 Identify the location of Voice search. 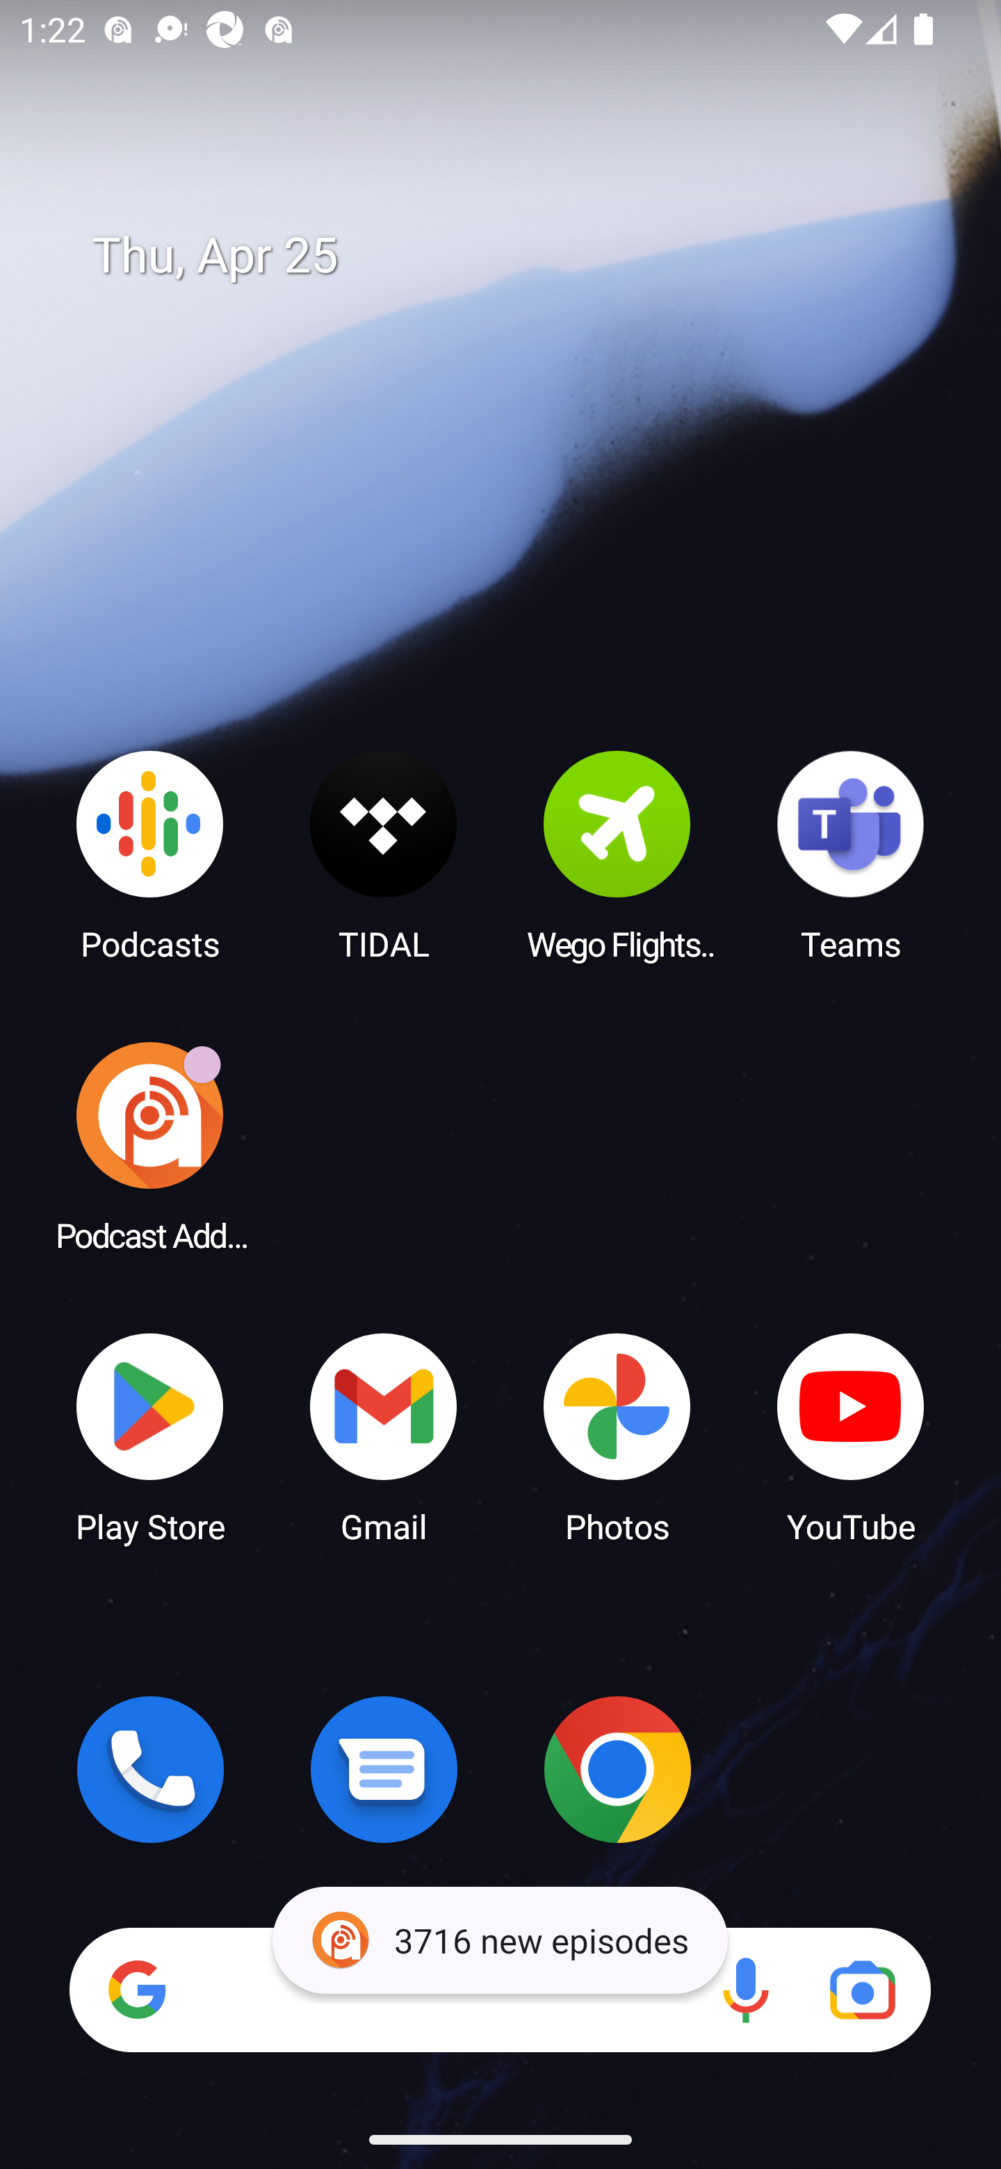
(745, 1990).